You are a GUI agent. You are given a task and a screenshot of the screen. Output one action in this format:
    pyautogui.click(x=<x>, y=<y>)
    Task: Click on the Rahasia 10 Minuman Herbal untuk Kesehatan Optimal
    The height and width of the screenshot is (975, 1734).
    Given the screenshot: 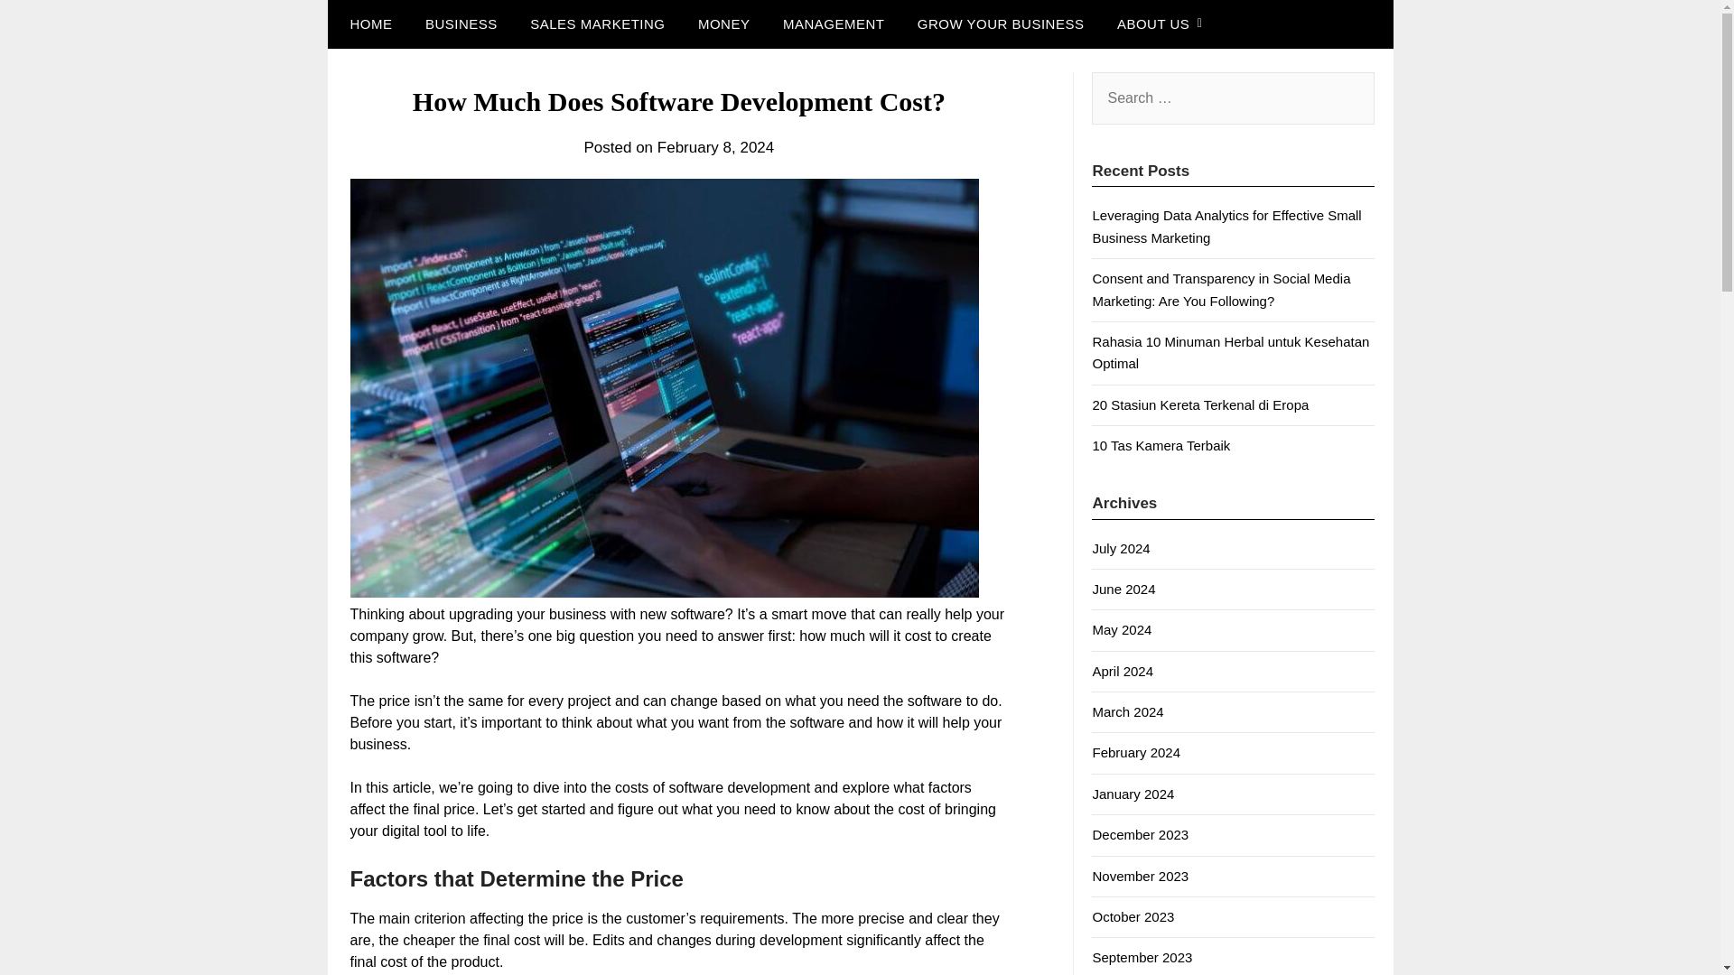 What is the action you would take?
    pyautogui.click(x=1230, y=352)
    